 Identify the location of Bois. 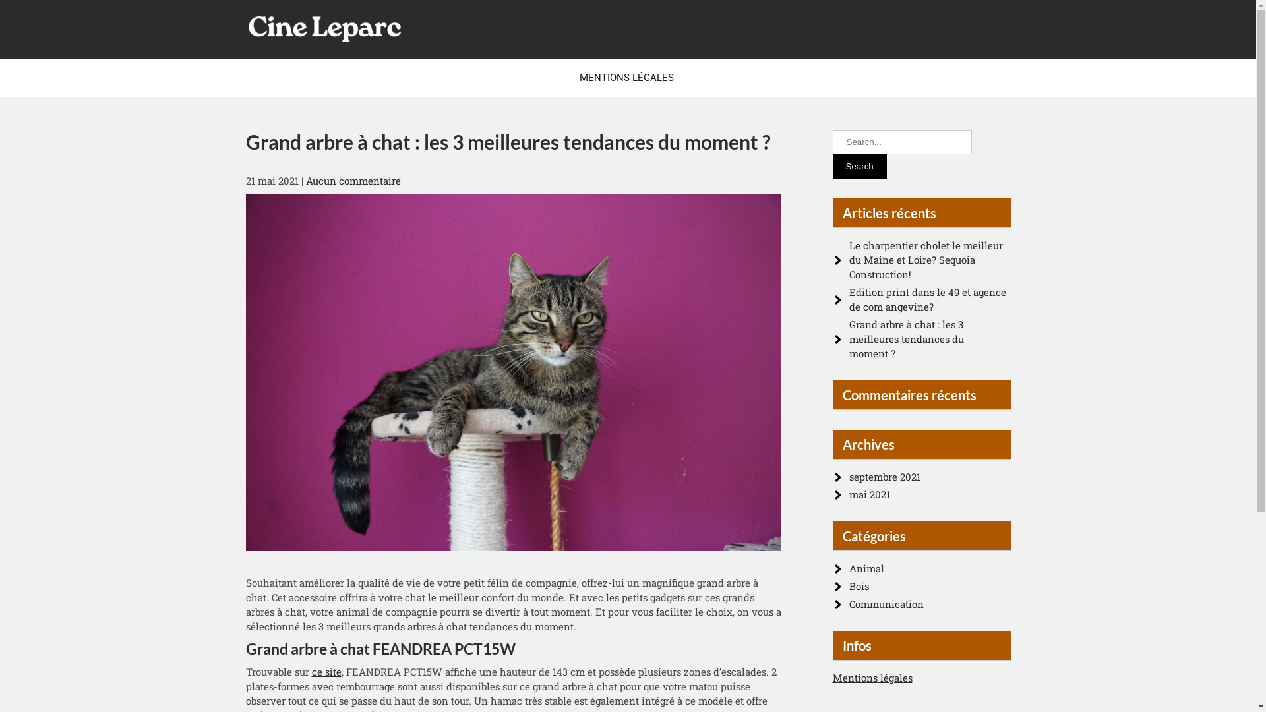
(859, 586).